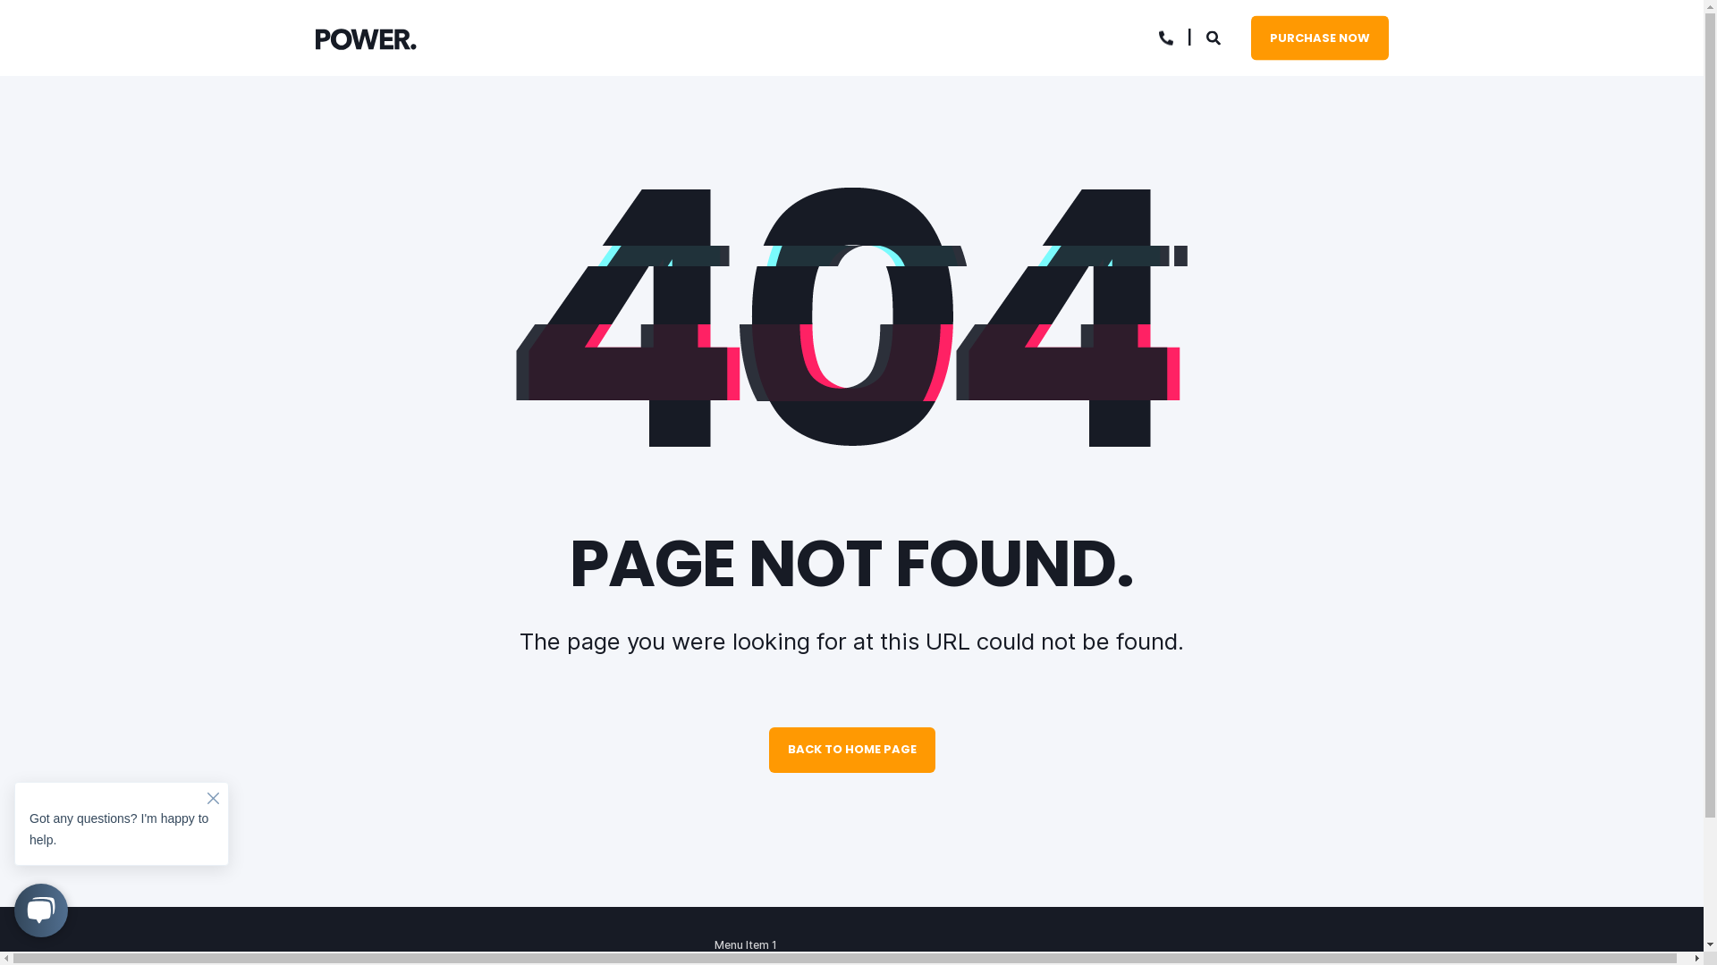 This screenshot has height=965, width=1717. What do you see at coordinates (1319, 38) in the screenshot?
I see `PURCHASE NOW` at bounding box center [1319, 38].